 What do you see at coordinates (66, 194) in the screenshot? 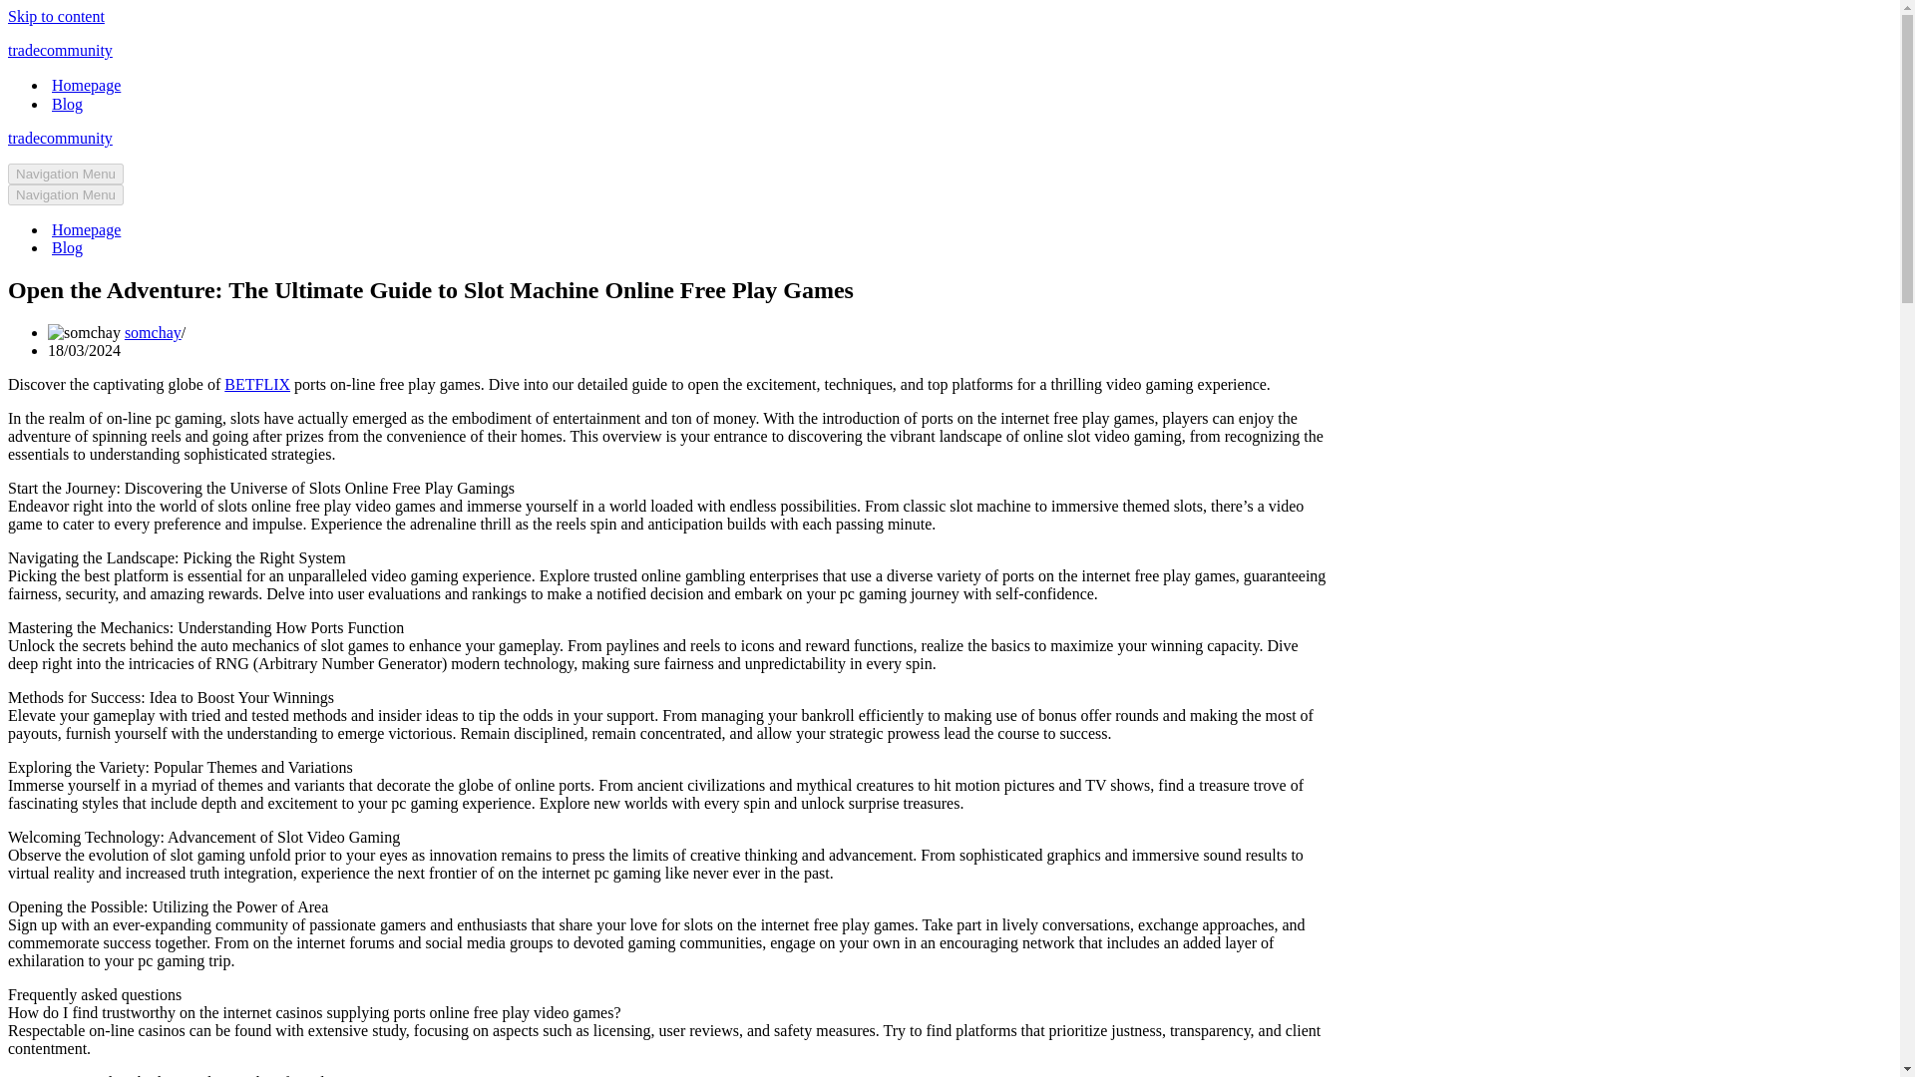
I see `Navigation Menu` at bounding box center [66, 194].